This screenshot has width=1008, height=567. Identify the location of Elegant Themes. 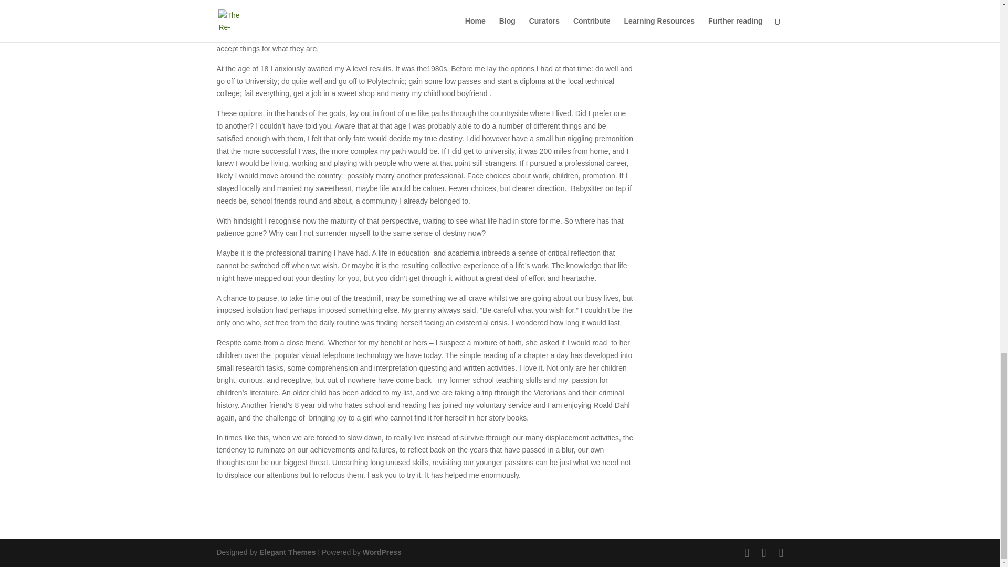
(287, 552).